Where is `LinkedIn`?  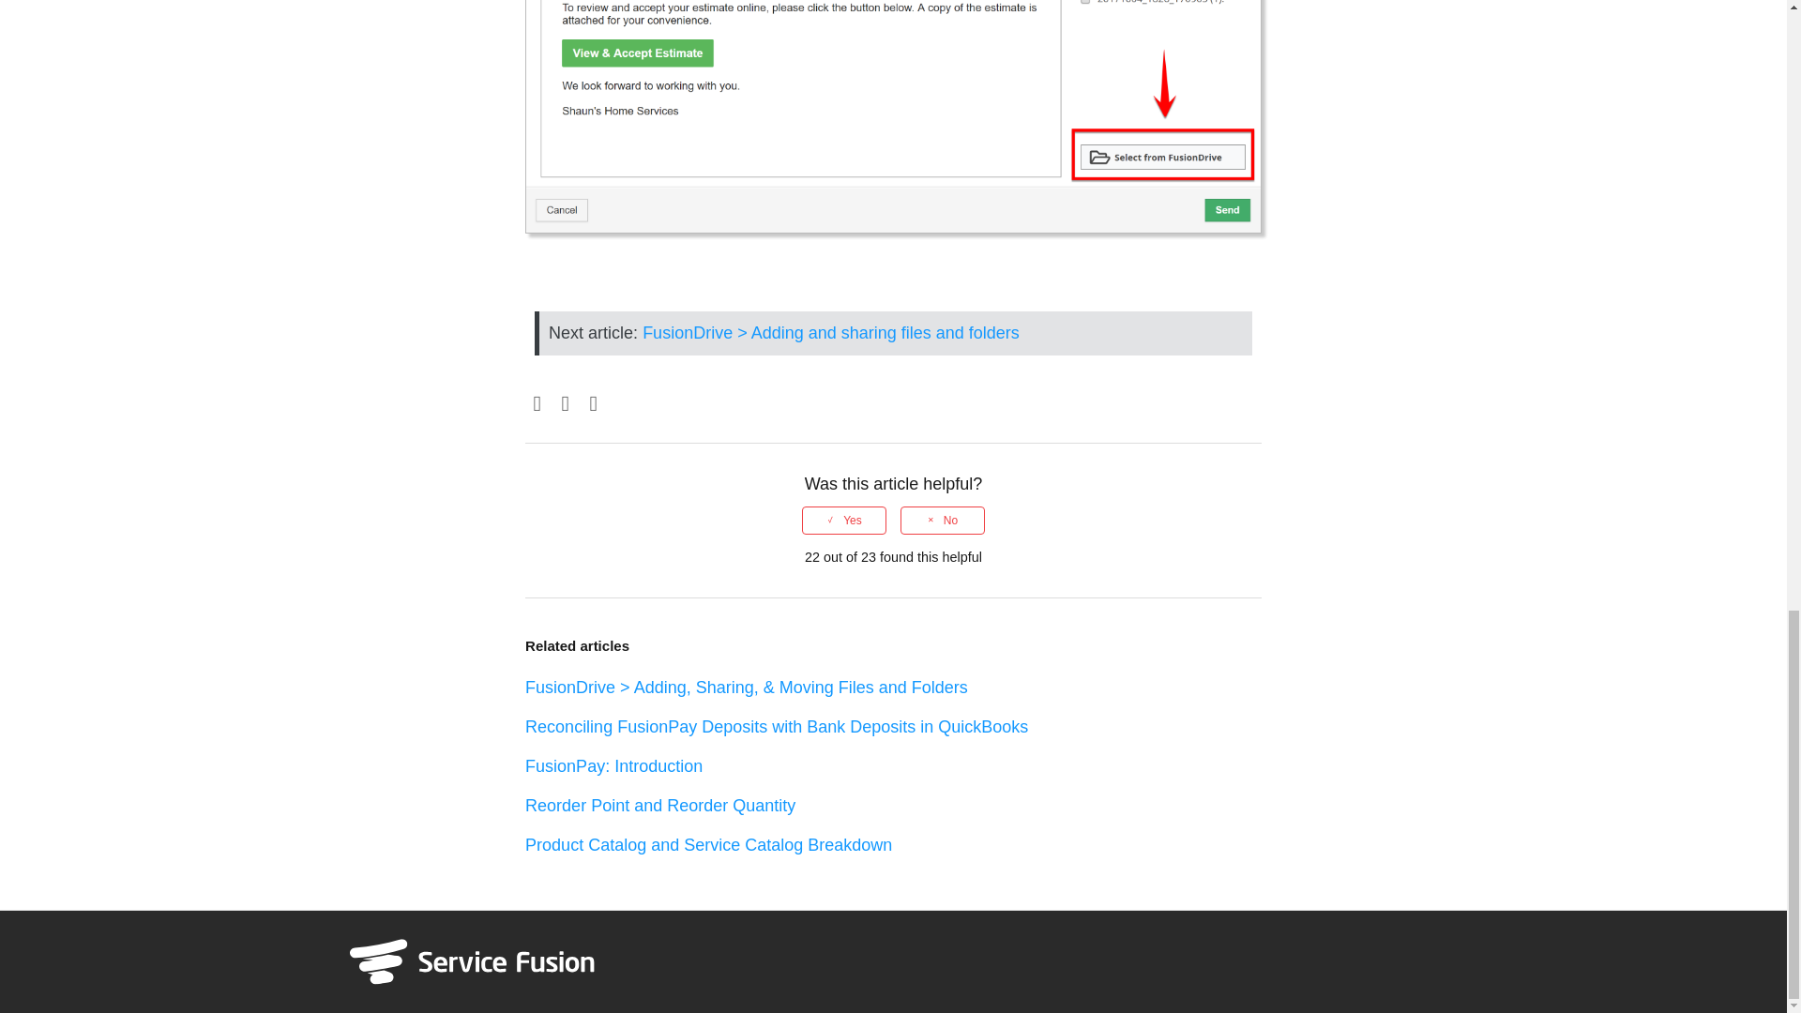
LinkedIn is located at coordinates (593, 404).